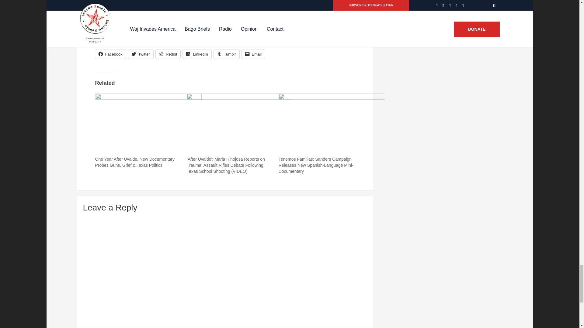 The image size is (584, 328). Describe the element at coordinates (196, 54) in the screenshot. I see `Click to share on LinkedIn` at that location.